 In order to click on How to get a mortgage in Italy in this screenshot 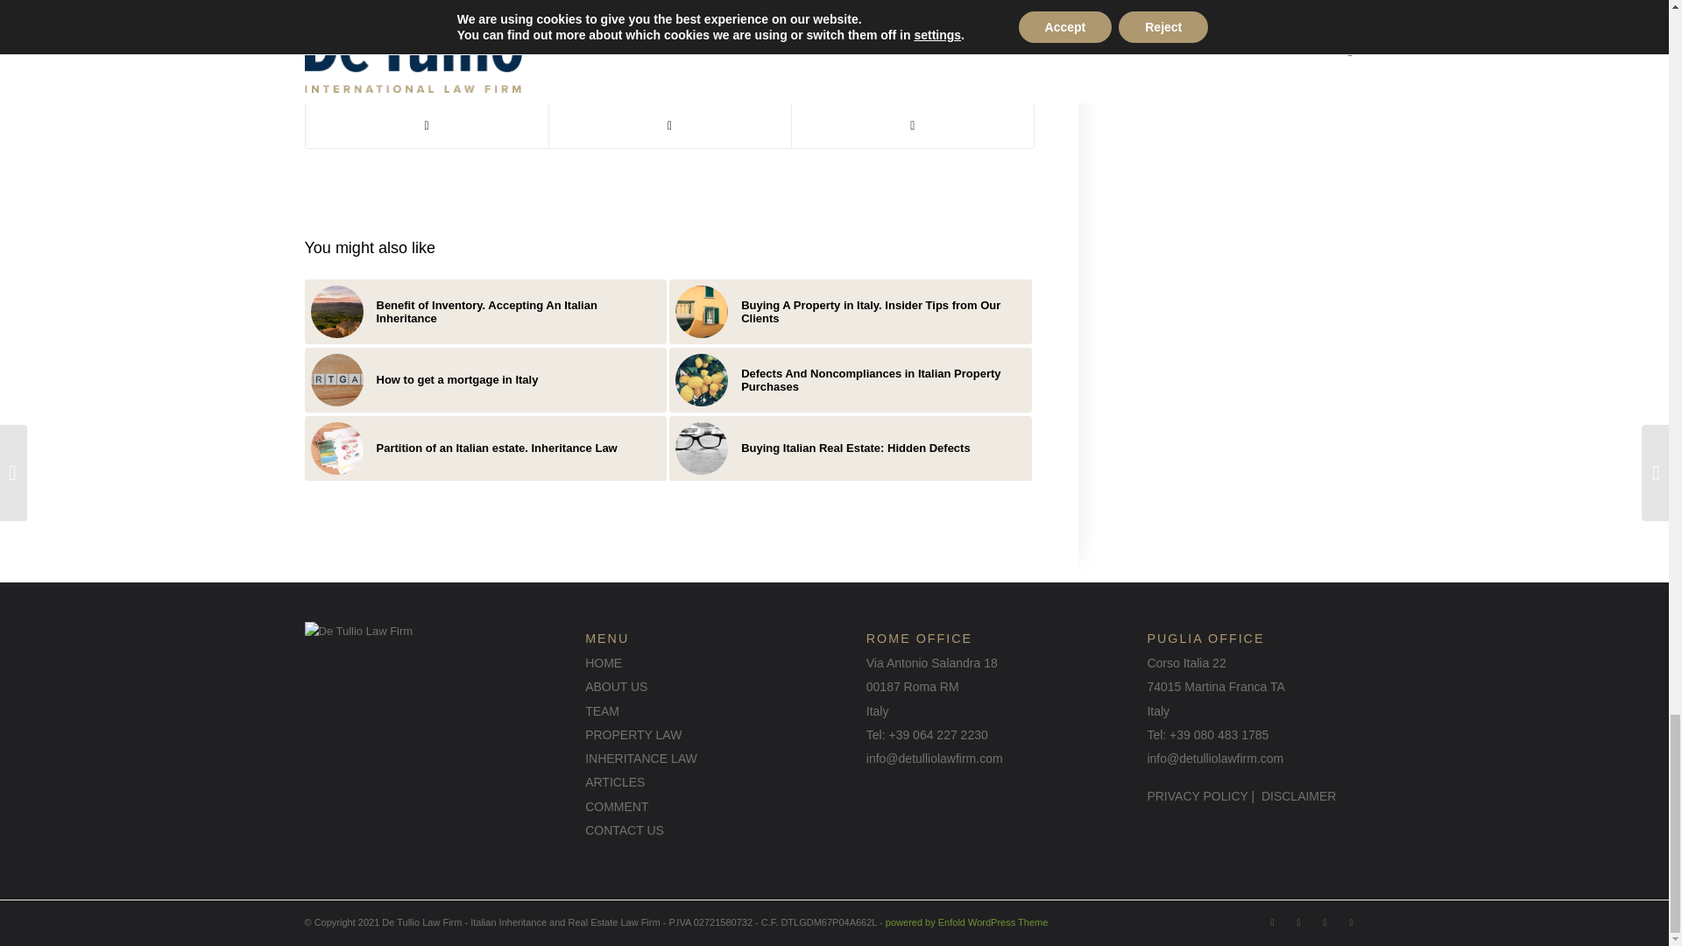, I will do `click(485, 380)`.